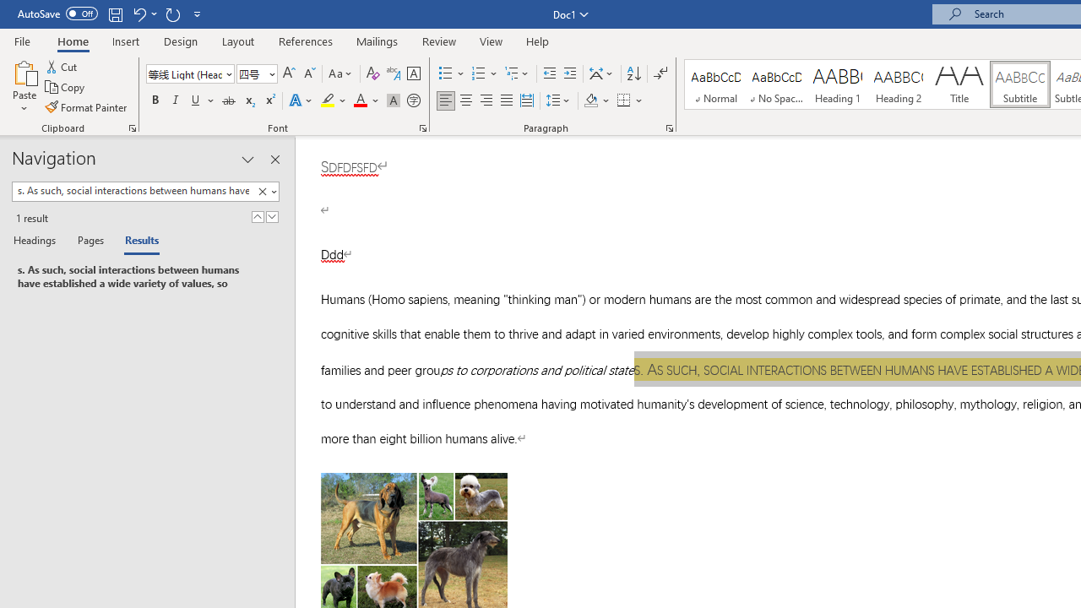  I want to click on Previous Result, so click(257, 216).